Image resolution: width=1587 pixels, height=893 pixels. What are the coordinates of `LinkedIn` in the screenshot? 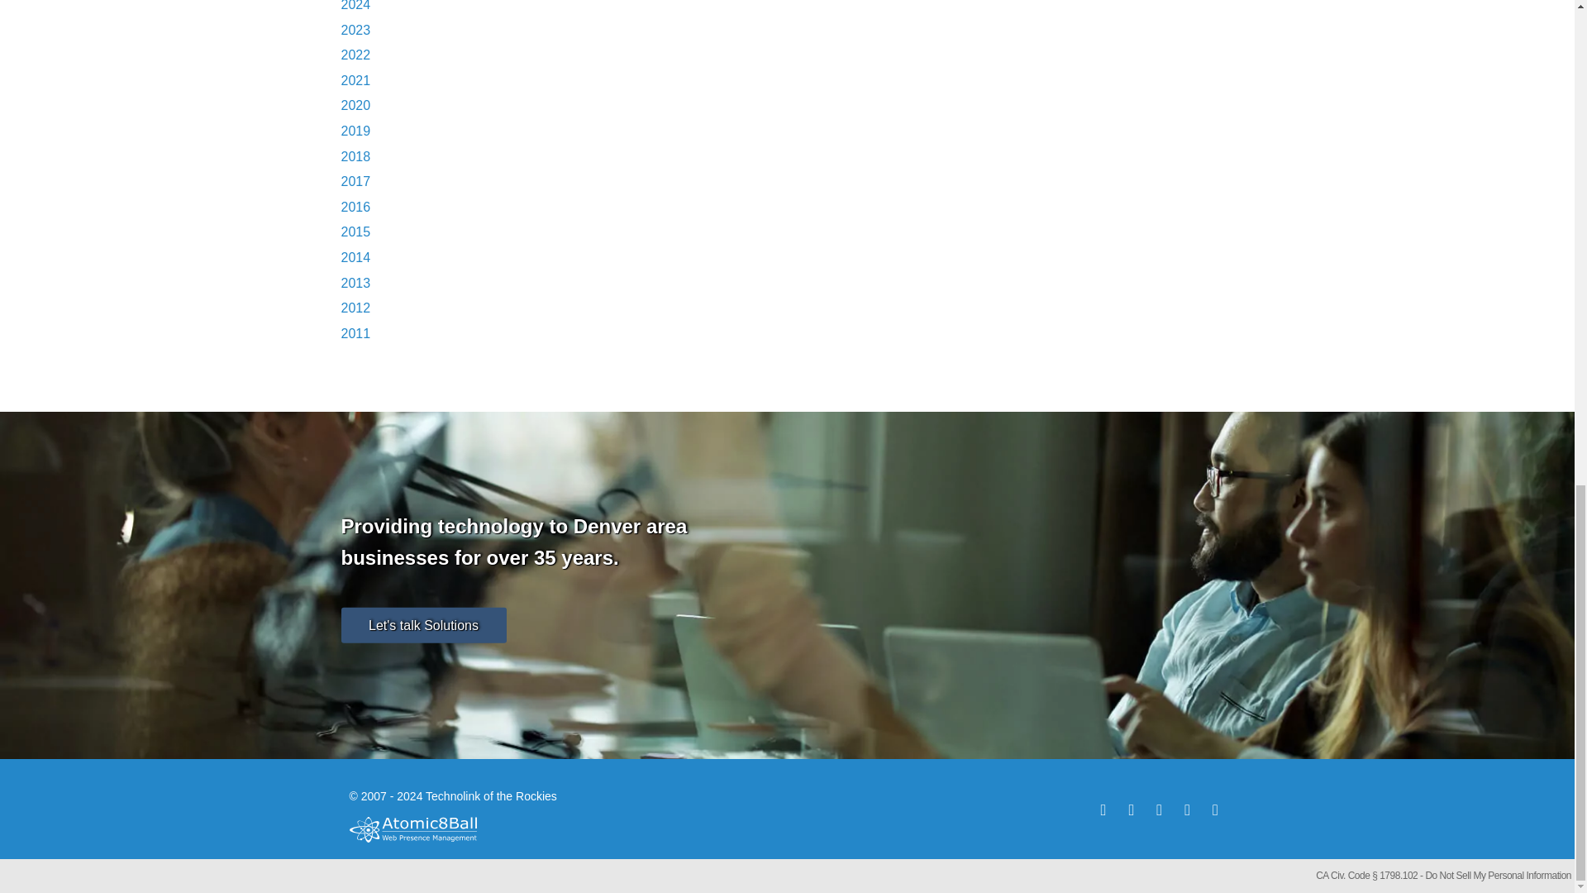 It's located at (1157, 809).